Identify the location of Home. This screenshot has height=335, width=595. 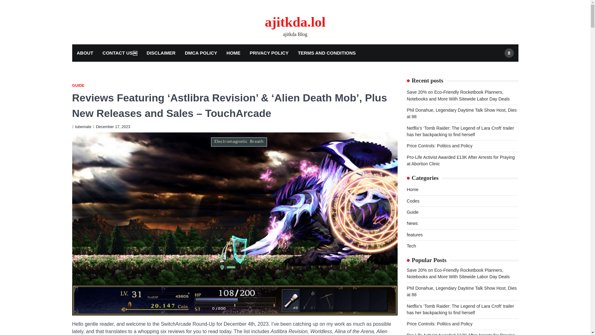
(412, 189).